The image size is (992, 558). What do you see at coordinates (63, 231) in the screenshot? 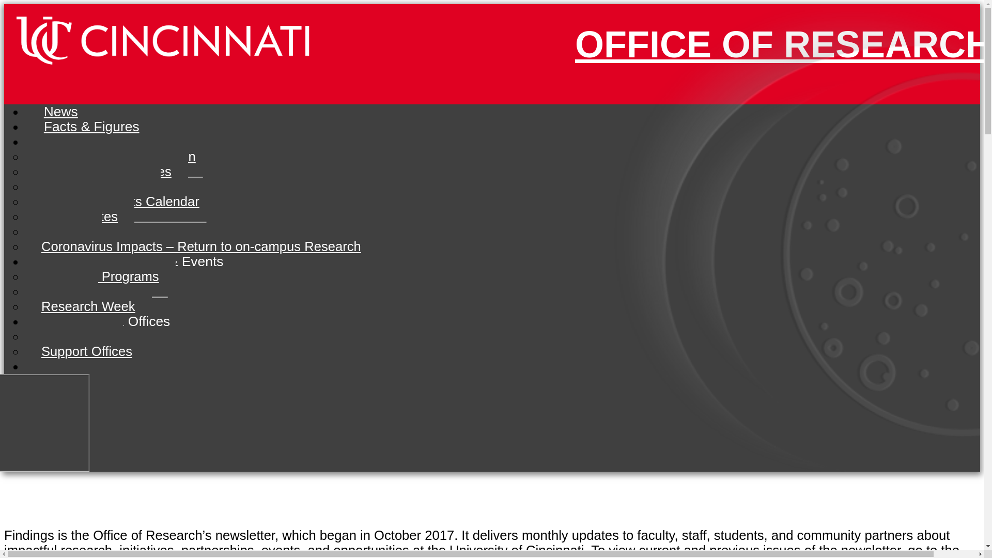
I see `CCTST` at bounding box center [63, 231].